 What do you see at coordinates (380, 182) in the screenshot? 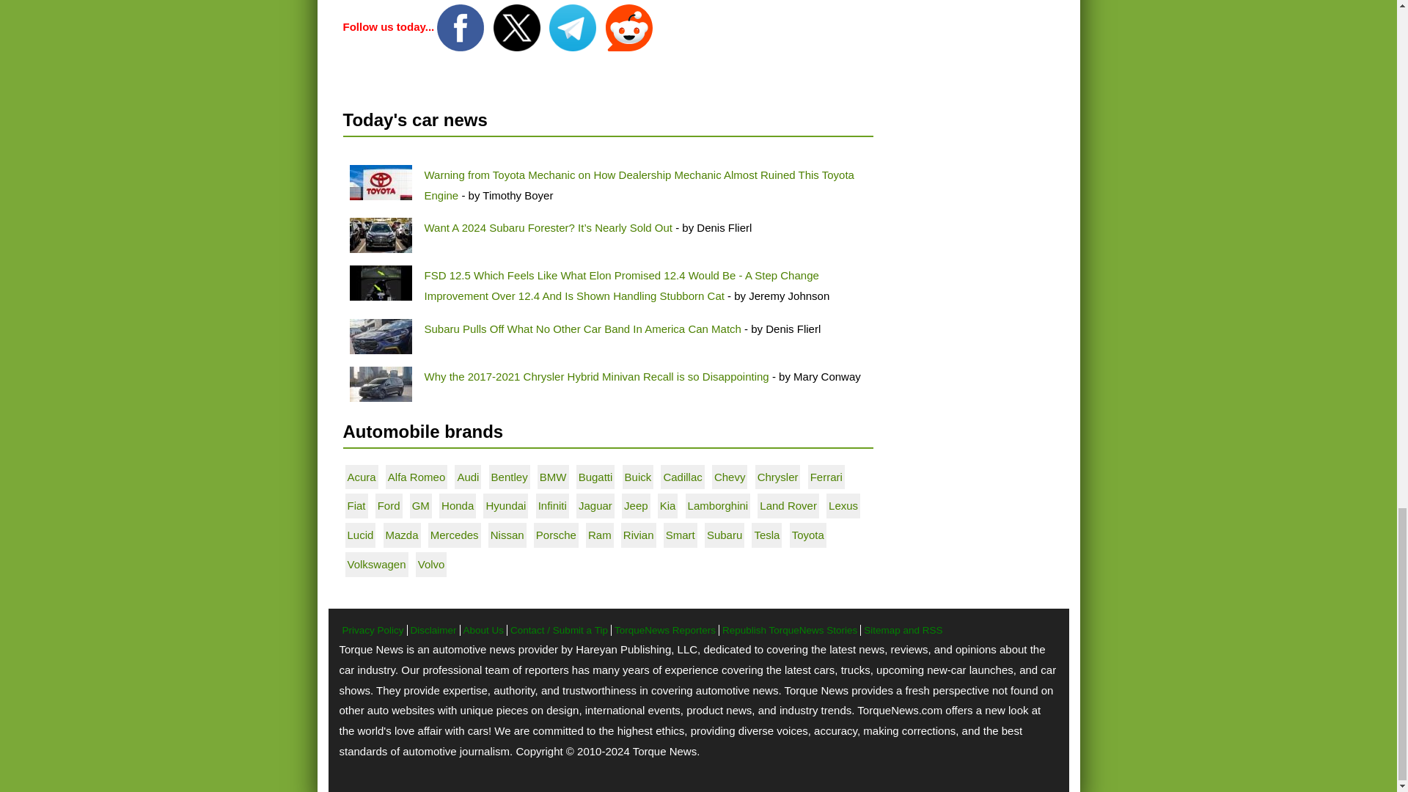
I see `Common Way Car Owners Ruin Their Car's Engine` at bounding box center [380, 182].